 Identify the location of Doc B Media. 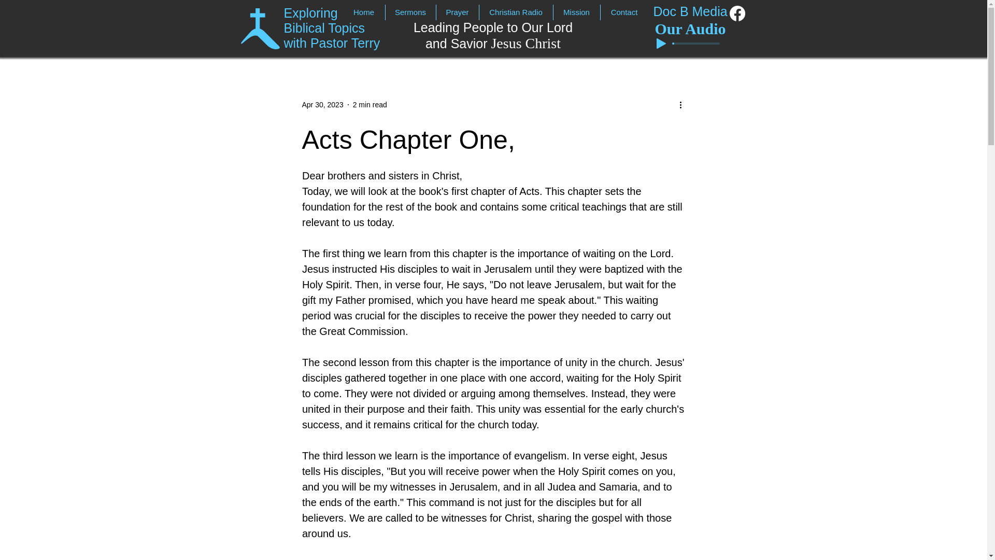
(624, 12).